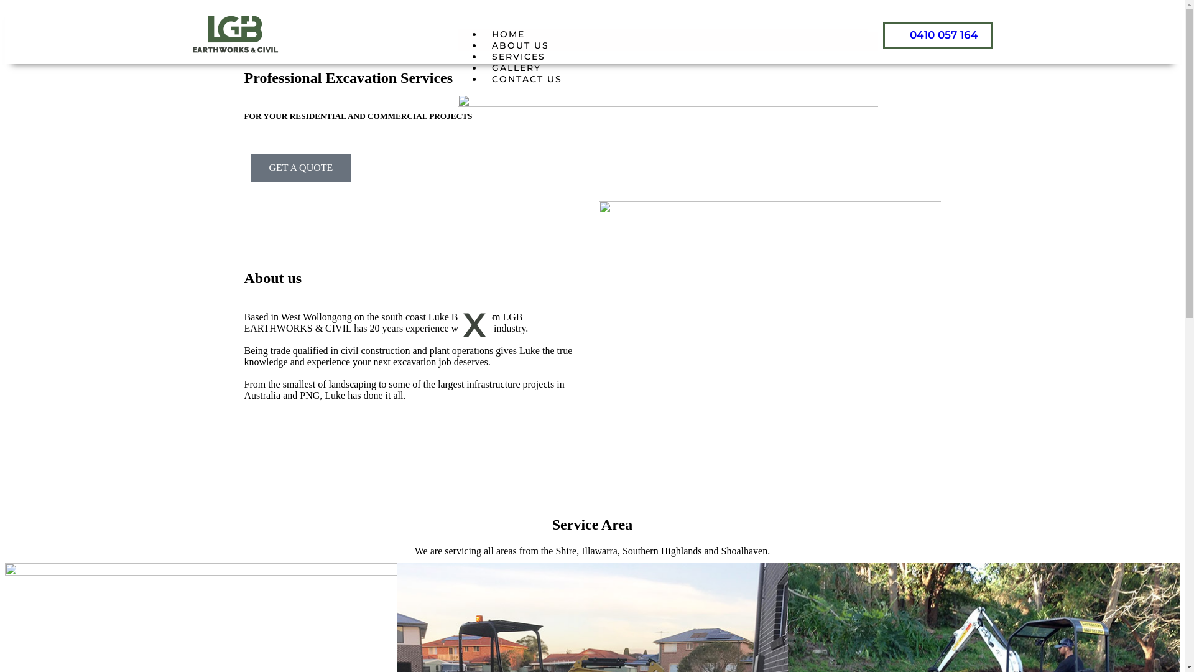  I want to click on SERVICES, so click(519, 57).